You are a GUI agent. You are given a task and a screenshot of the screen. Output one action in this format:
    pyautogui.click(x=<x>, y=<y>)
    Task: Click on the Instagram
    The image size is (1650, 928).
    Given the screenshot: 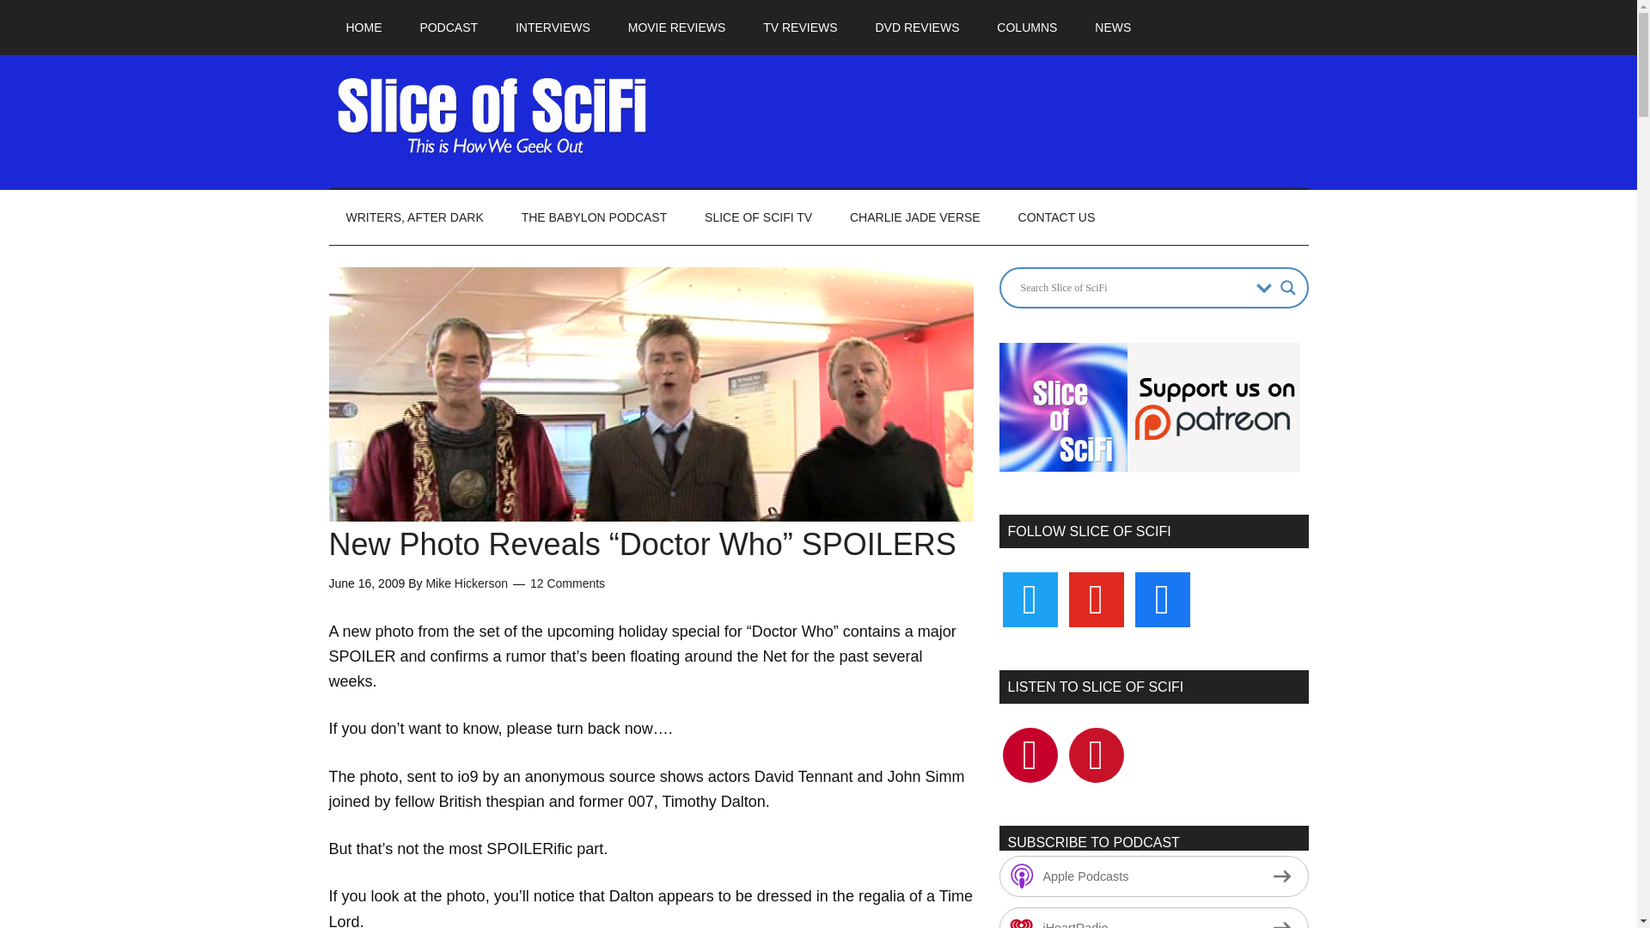 What is the action you would take?
    pyautogui.click(x=1097, y=598)
    